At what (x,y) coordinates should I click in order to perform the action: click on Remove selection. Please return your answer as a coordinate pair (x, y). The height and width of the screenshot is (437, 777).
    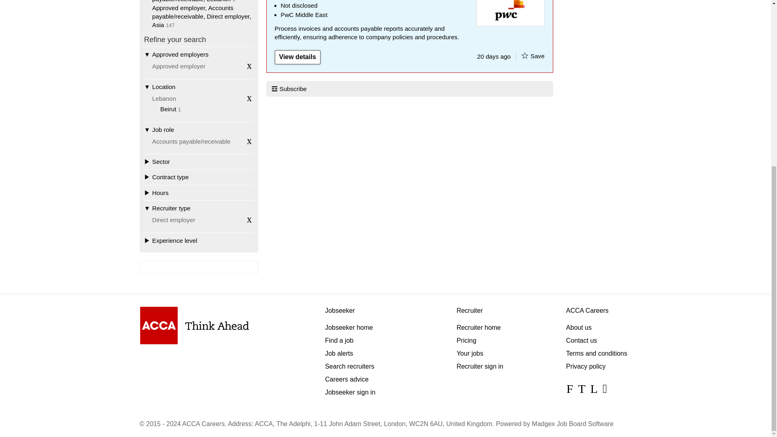
    Looking at the image, I should click on (249, 66).